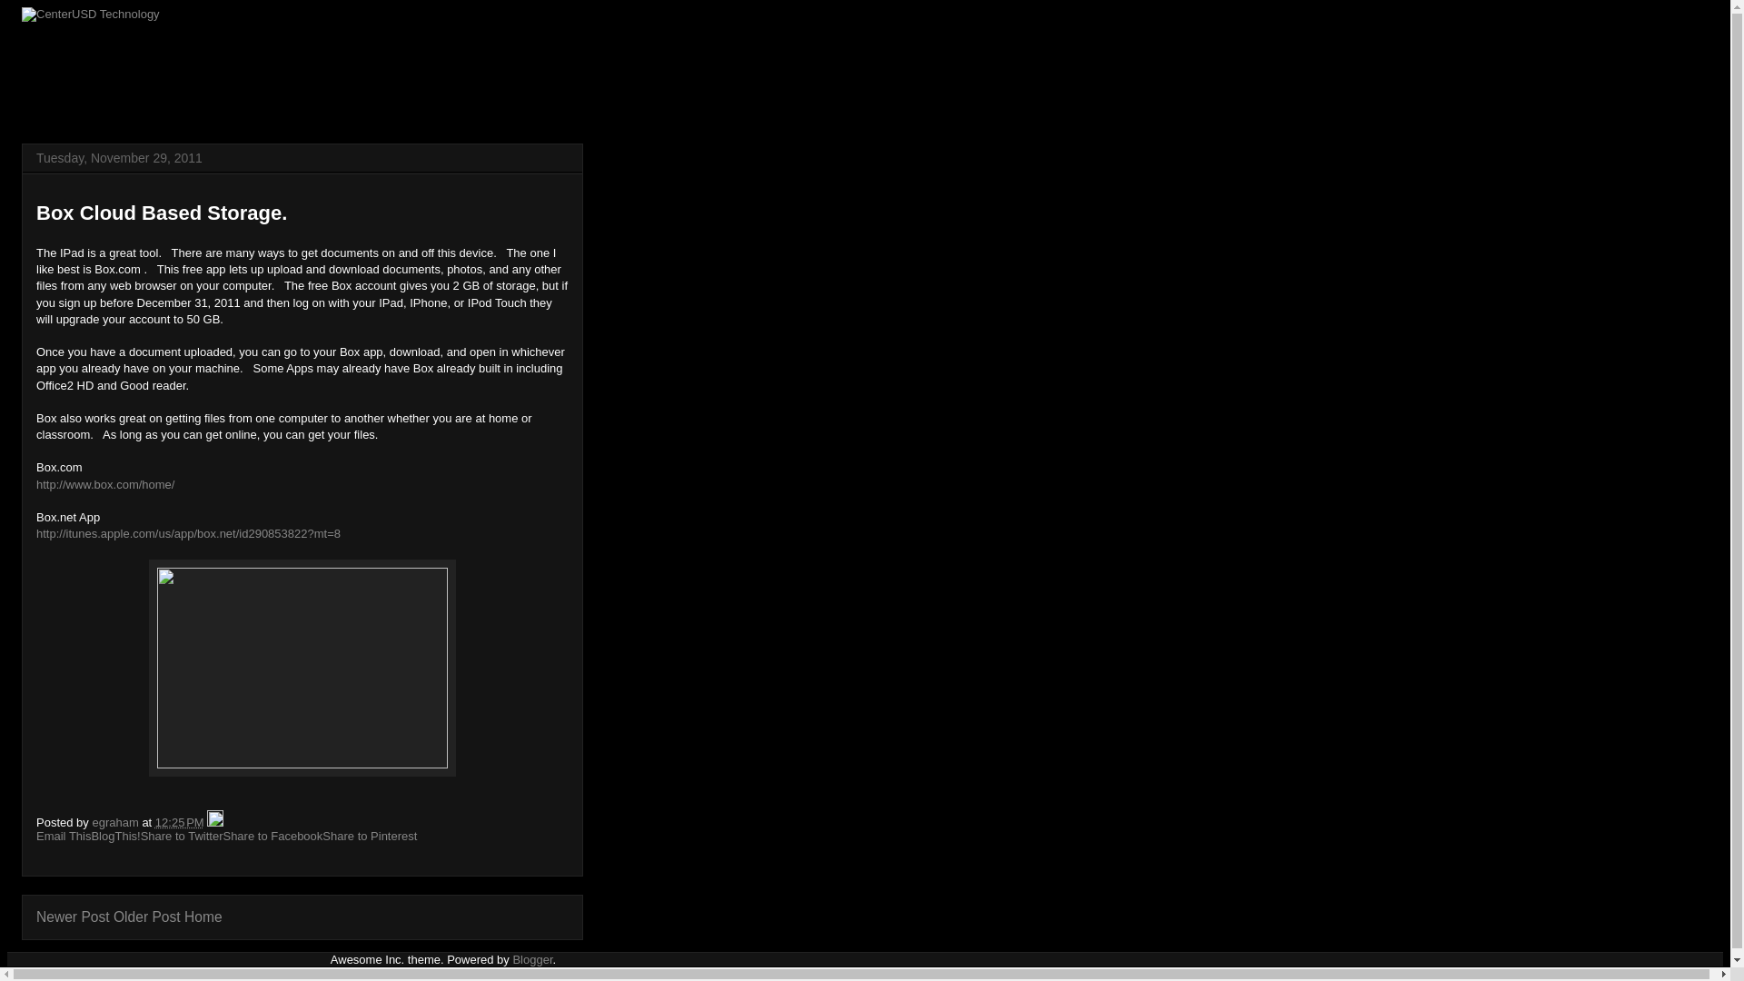  What do you see at coordinates (73, 917) in the screenshot?
I see `Newer Post` at bounding box center [73, 917].